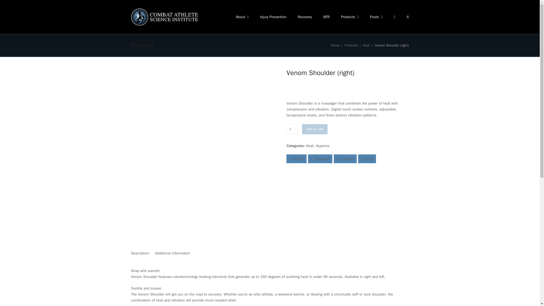  Describe the element at coordinates (296, 159) in the screenshot. I see `Twitter` at that location.